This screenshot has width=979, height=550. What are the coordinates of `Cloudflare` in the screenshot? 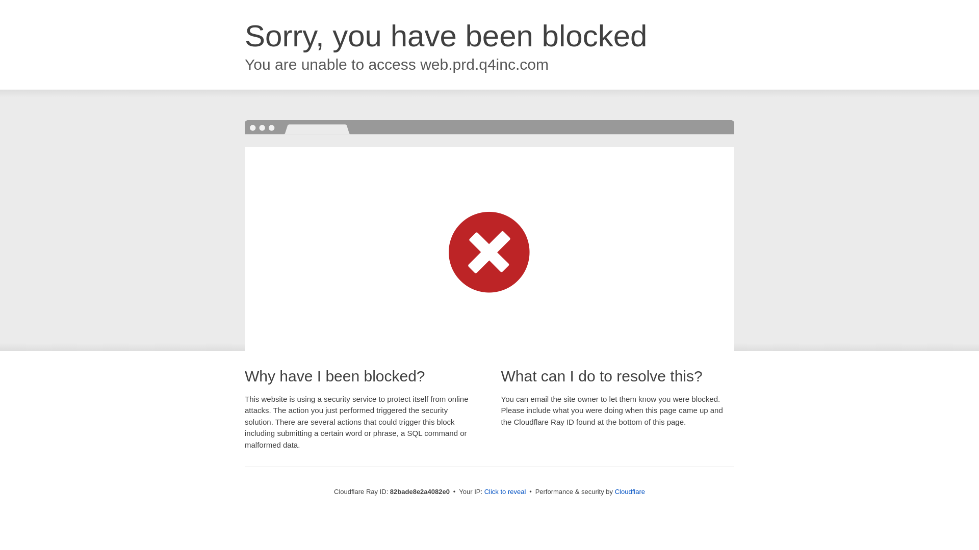 It's located at (630, 492).